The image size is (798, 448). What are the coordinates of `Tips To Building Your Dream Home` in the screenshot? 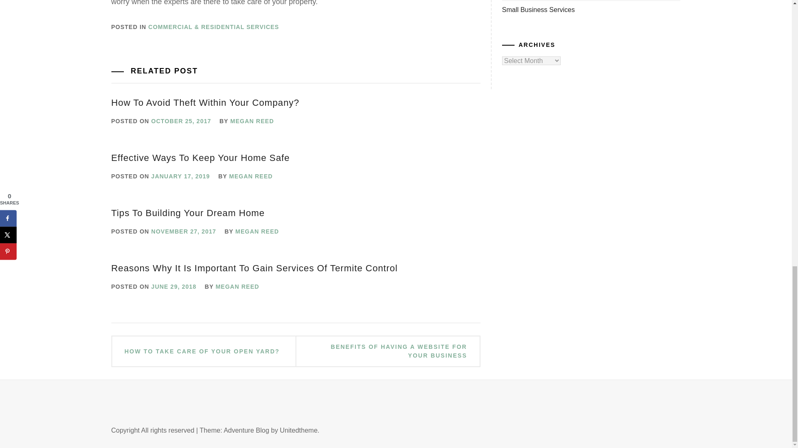 It's located at (188, 213).